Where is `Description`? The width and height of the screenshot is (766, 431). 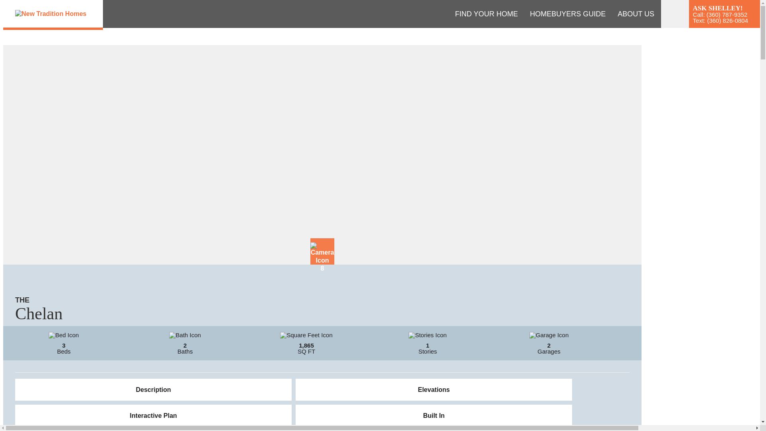
Description is located at coordinates (153, 389).